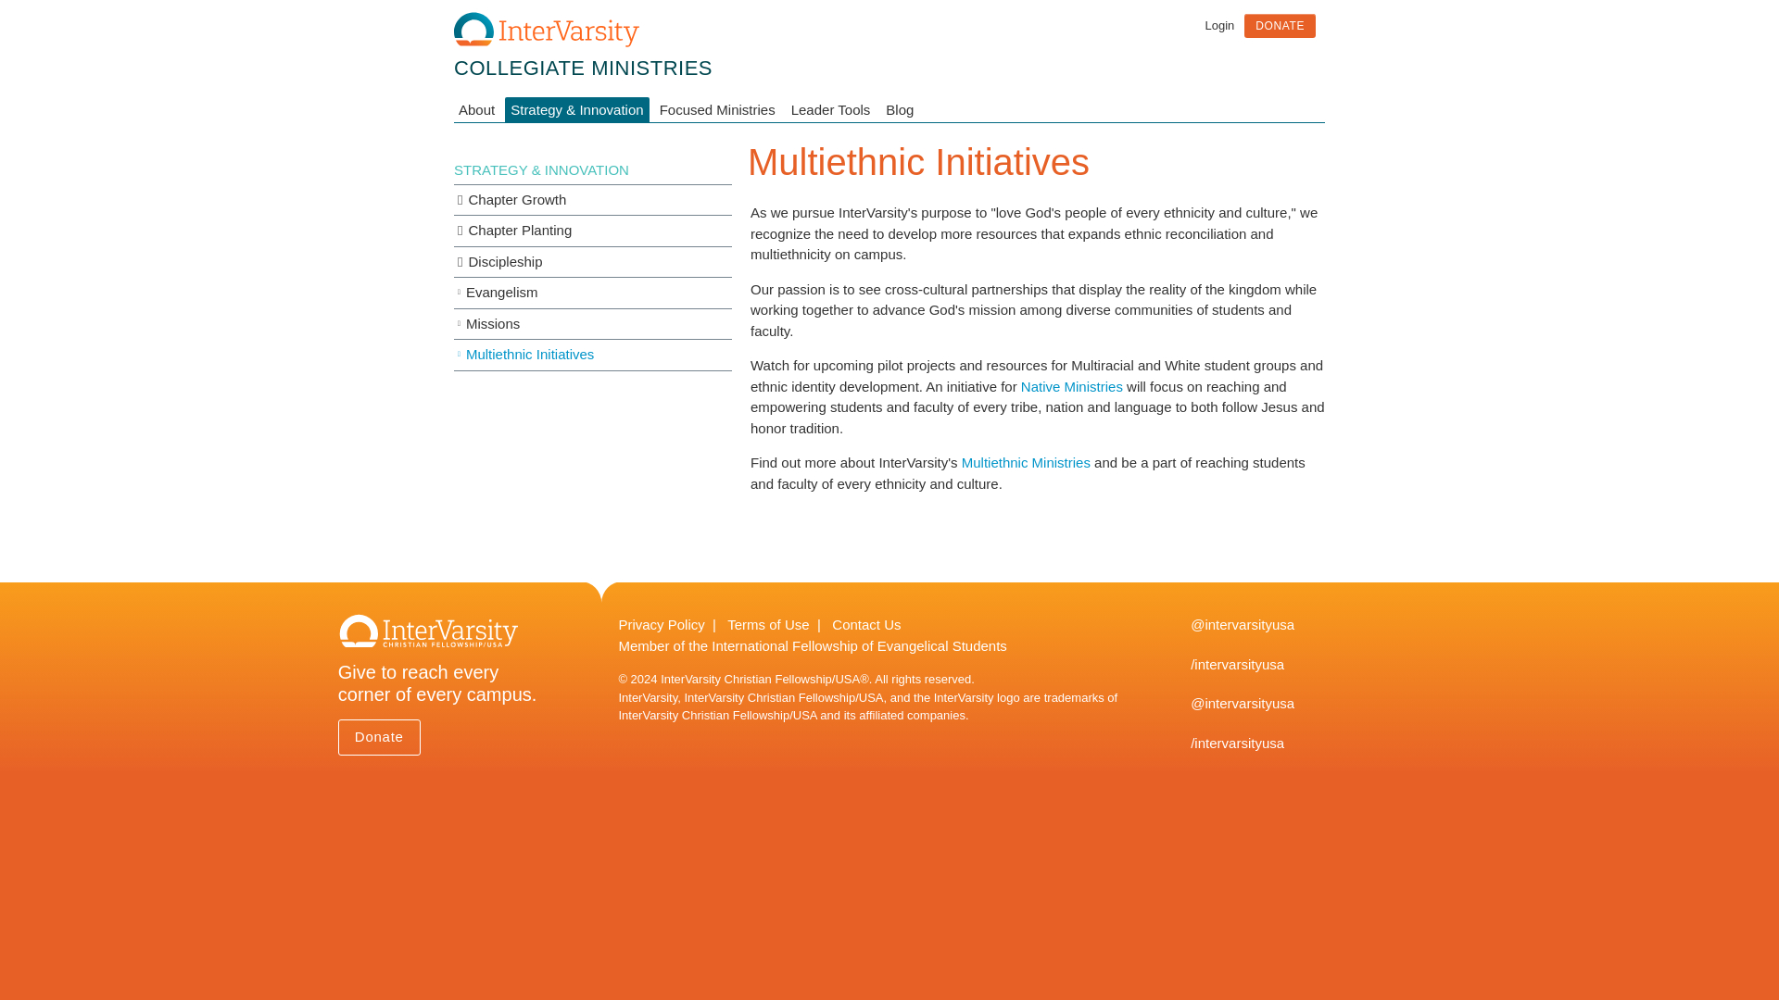  I want to click on Chapter Growth, so click(592, 200).